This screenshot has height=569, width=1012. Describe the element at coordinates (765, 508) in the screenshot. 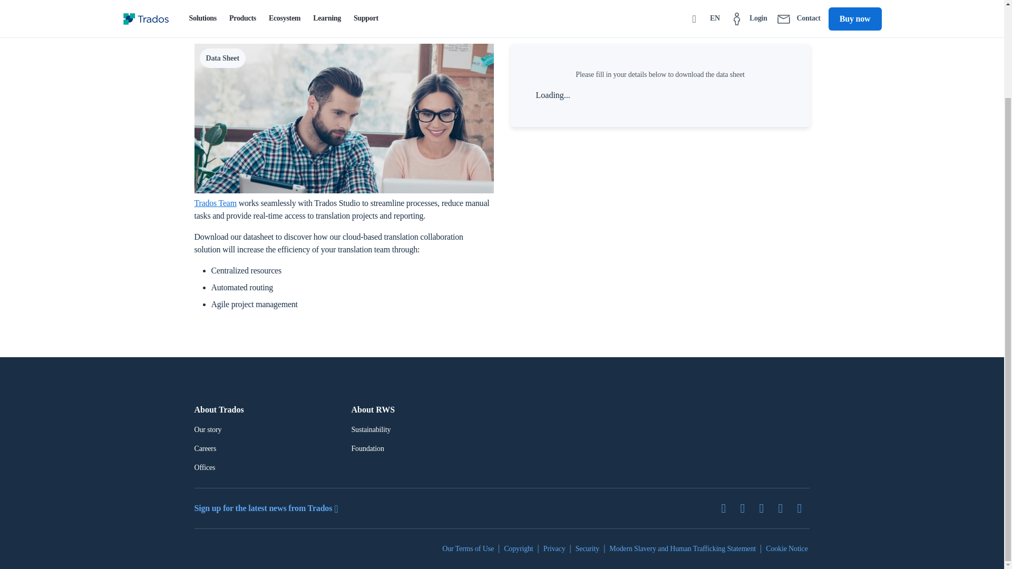

I see `Facebook` at that location.